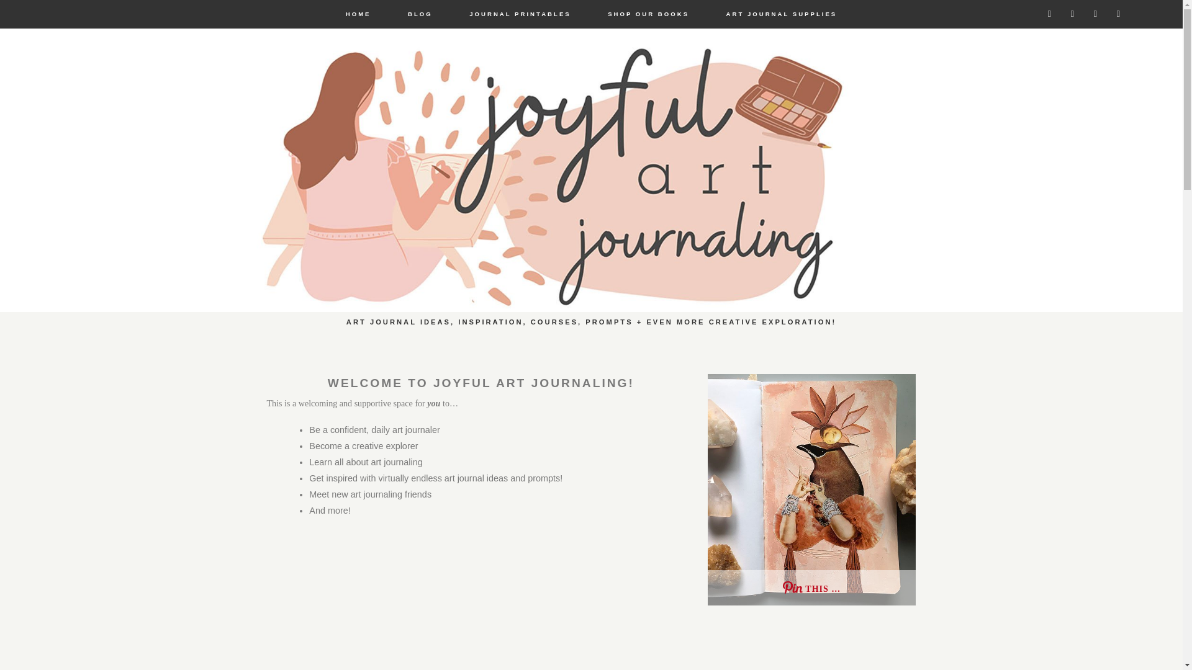  Describe the element at coordinates (782, 14) in the screenshot. I see `ART JOURNAL SUPPLIES` at that location.